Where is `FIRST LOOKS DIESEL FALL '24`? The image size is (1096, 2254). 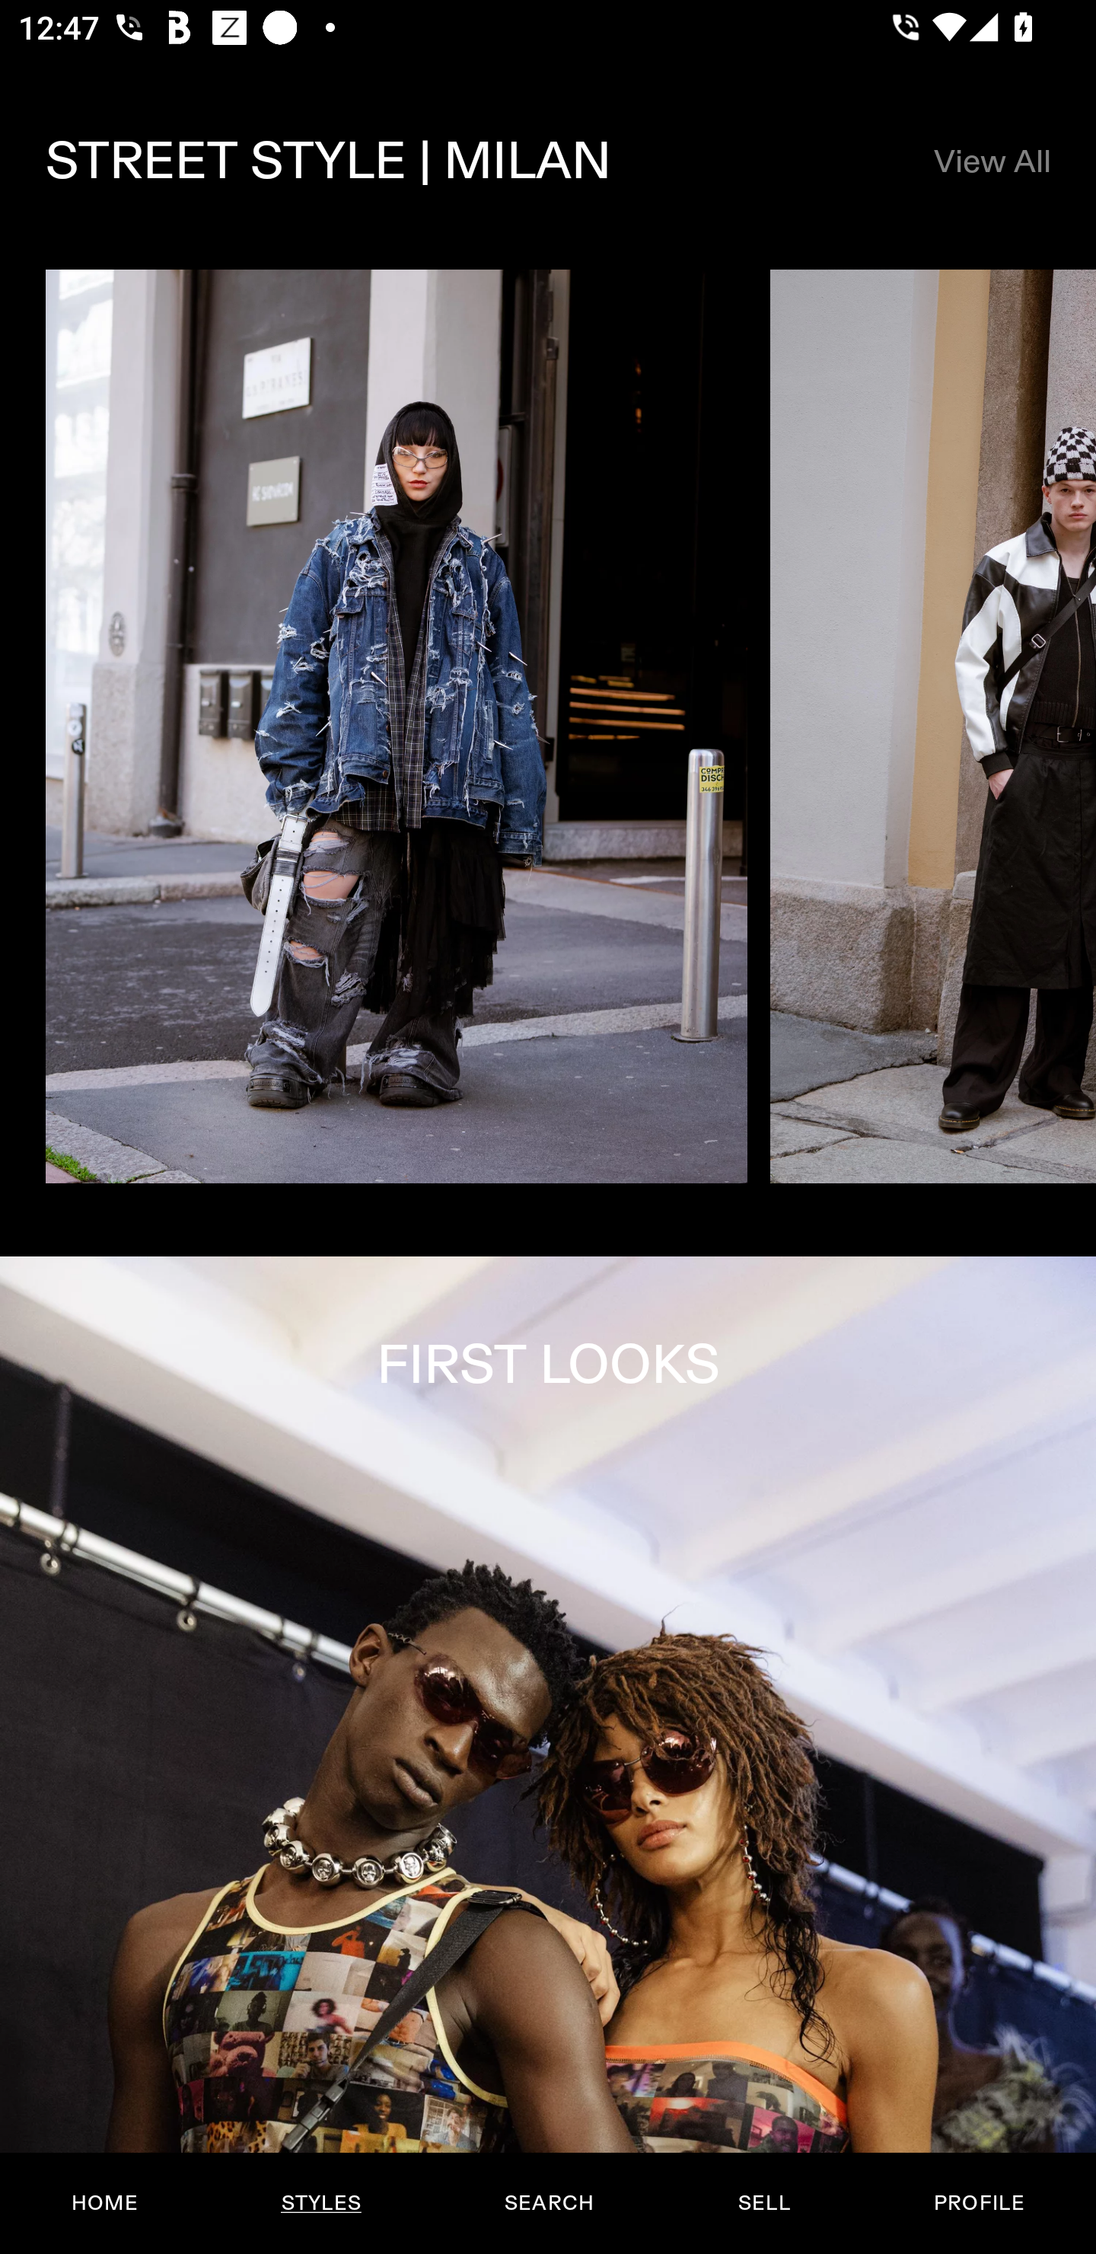
FIRST LOOKS DIESEL FALL '24 is located at coordinates (548, 1754).